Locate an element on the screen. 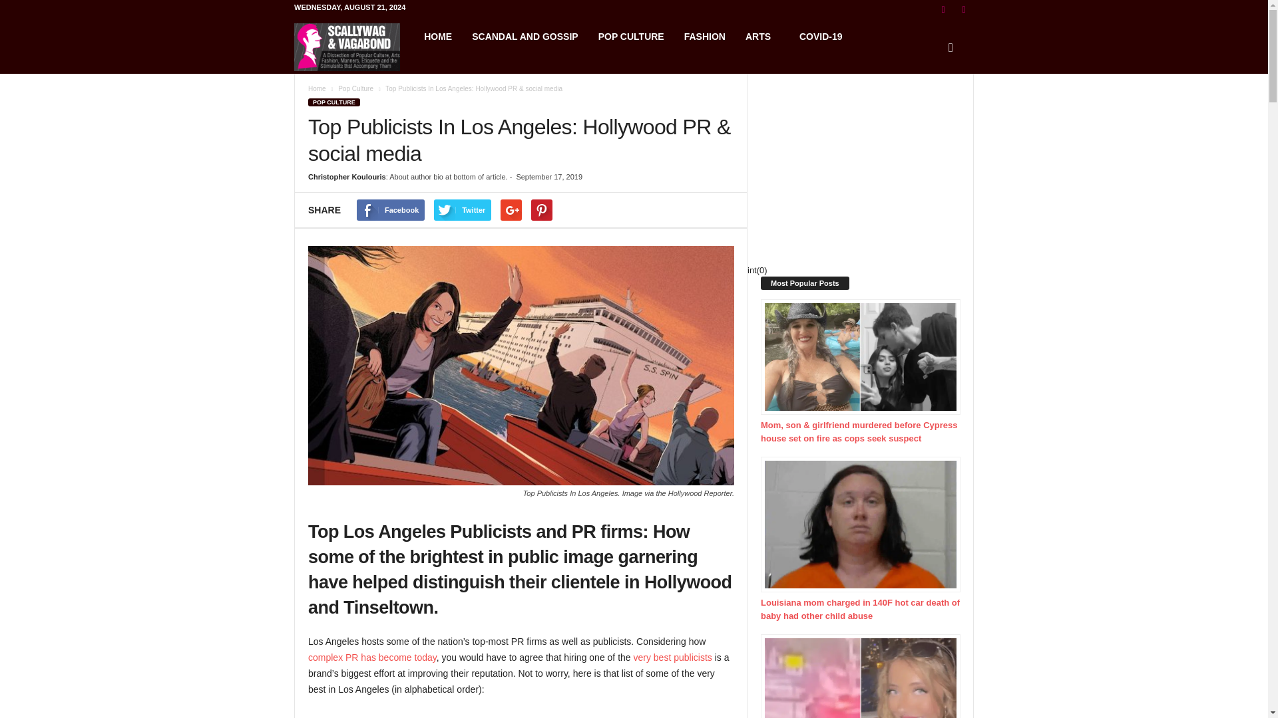 The width and height of the screenshot is (1278, 718). Scallywag and Vagabond is located at coordinates (354, 47).